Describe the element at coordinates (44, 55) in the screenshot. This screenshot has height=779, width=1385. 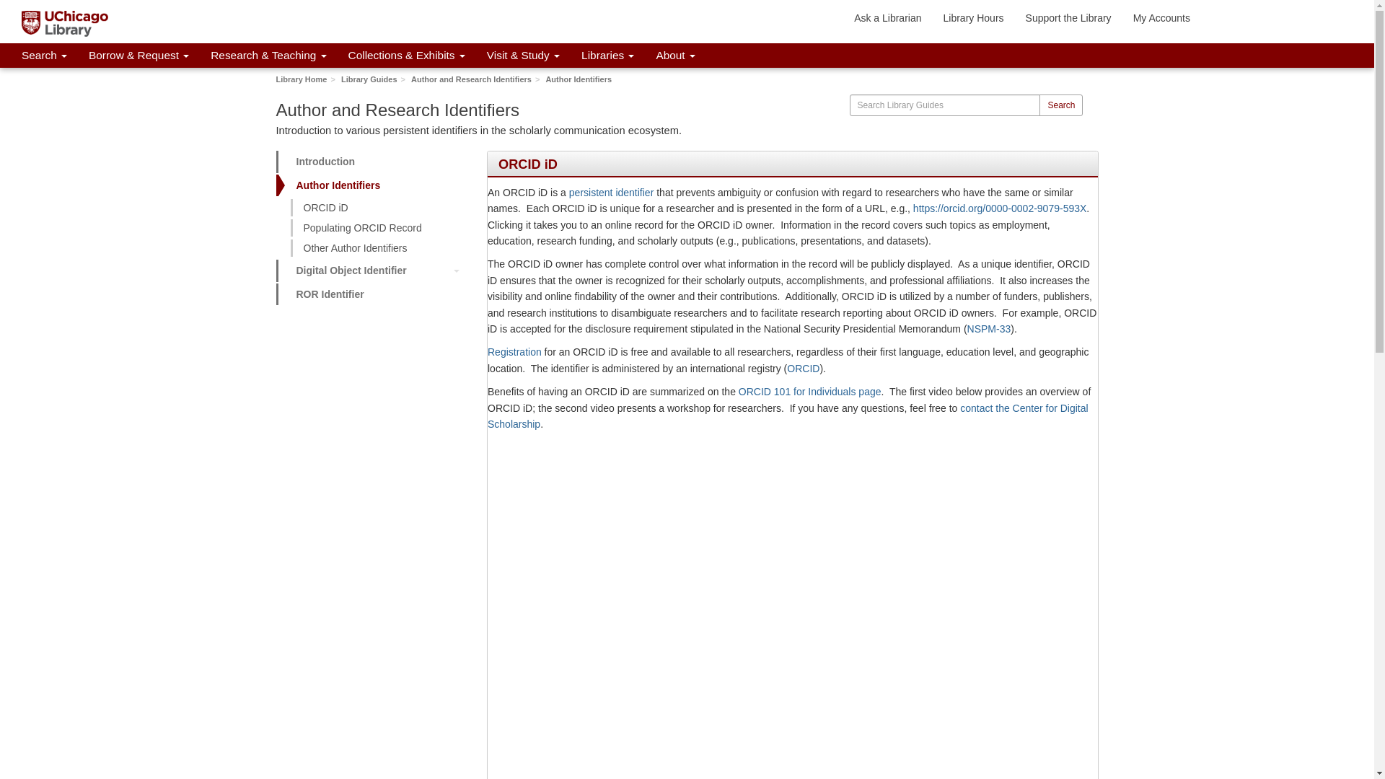
I see `Search` at that location.